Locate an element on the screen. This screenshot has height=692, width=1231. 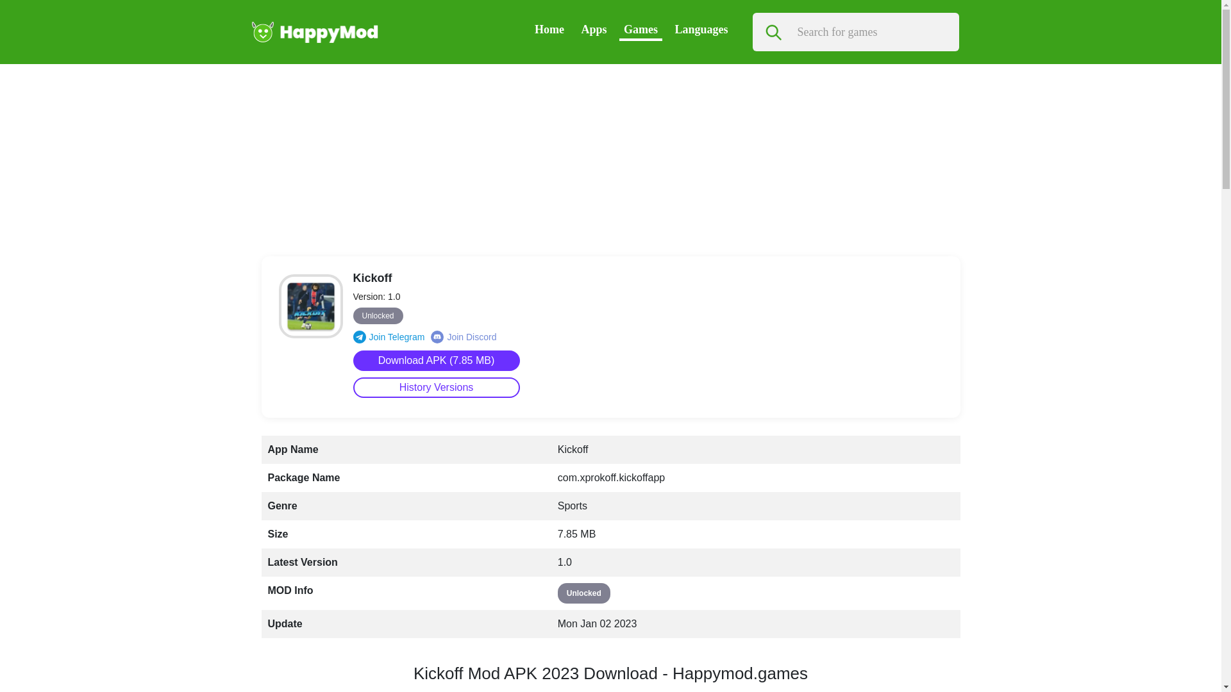
Apps is located at coordinates (594, 29).